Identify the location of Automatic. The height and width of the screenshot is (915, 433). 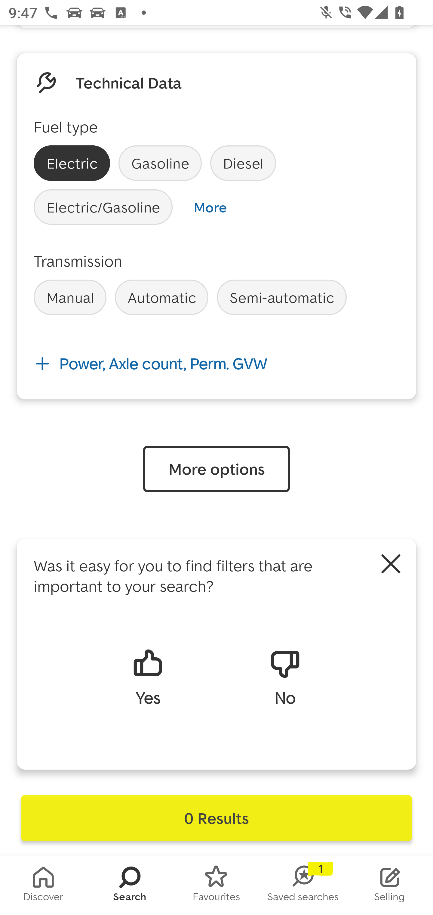
(161, 297).